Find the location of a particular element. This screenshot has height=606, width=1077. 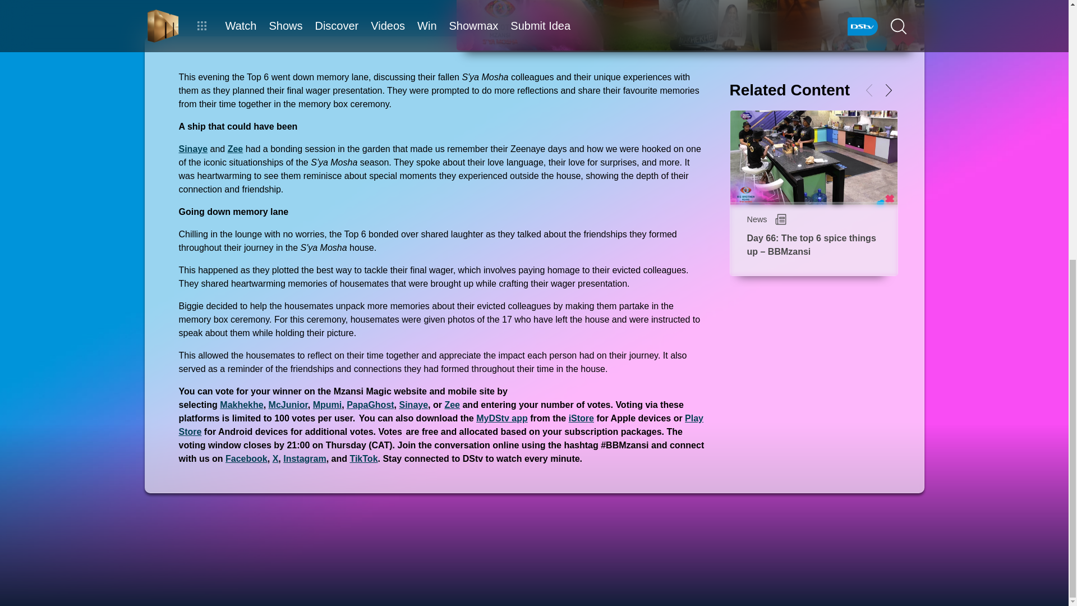

TikTok is located at coordinates (363, 458).